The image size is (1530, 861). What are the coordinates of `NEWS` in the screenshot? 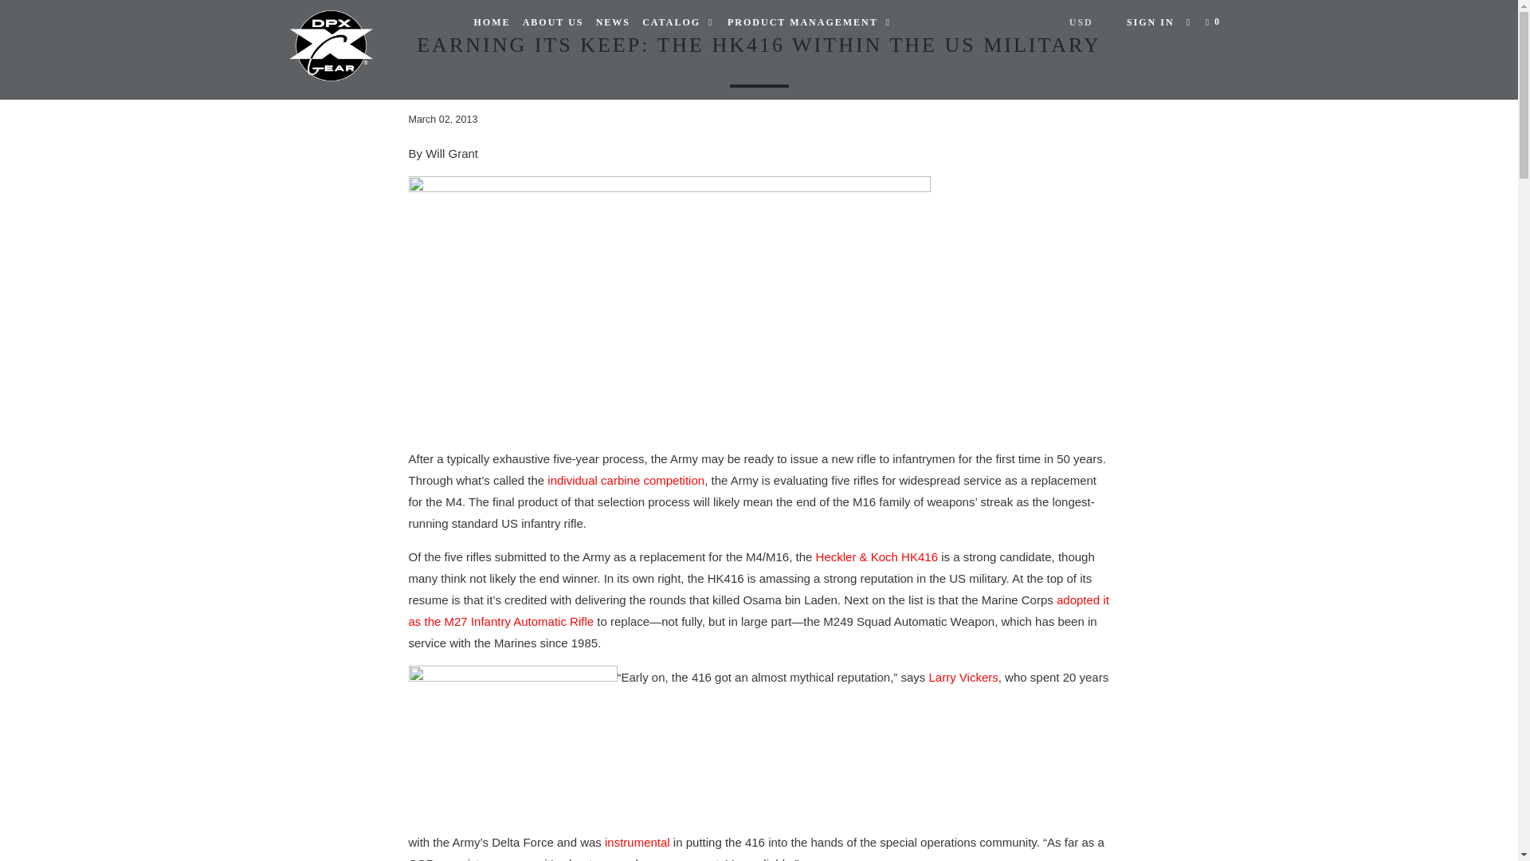 It's located at (613, 22).